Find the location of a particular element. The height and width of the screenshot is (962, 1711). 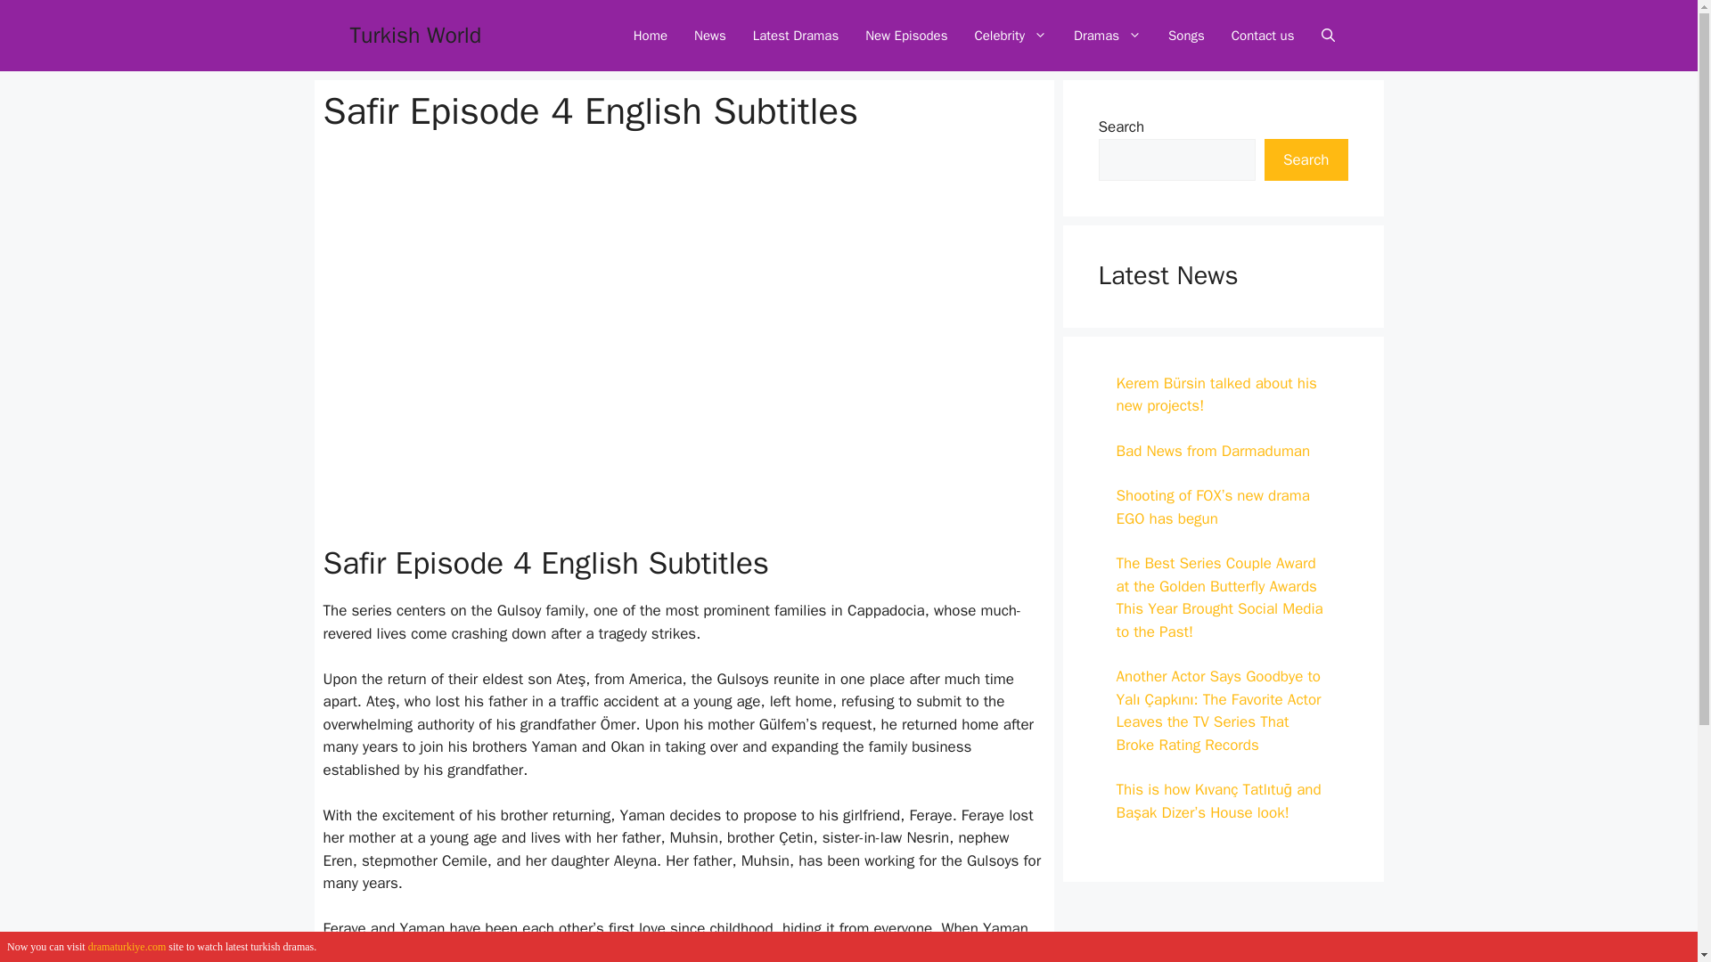

Home is located at coordinates (651, 36).